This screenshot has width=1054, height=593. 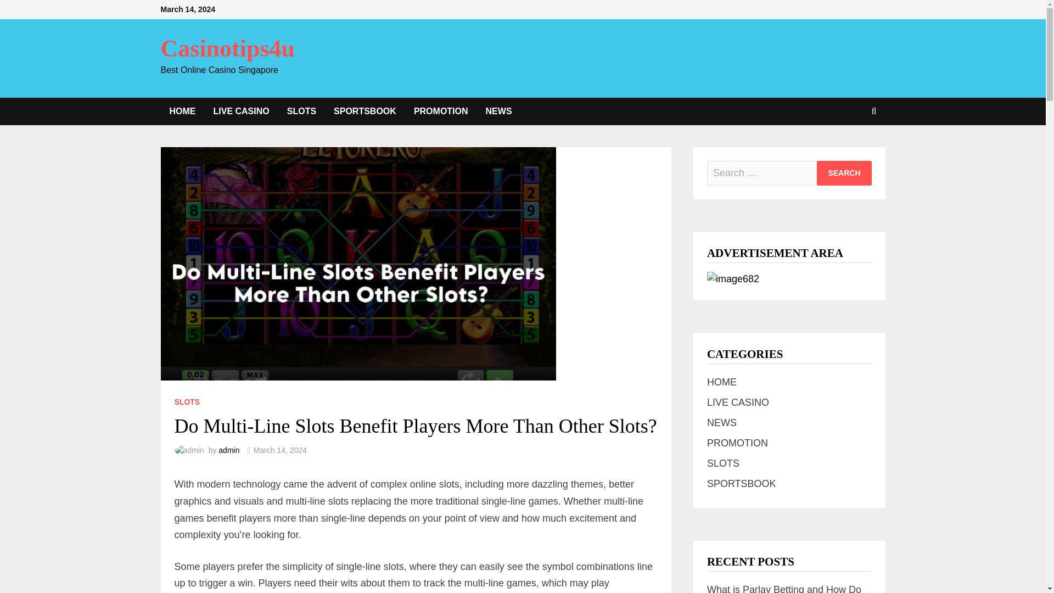 What do you see at coordinates (280, 450) in the screenshot?
I see `March 14, 2024` at bounding box center [280, 450].